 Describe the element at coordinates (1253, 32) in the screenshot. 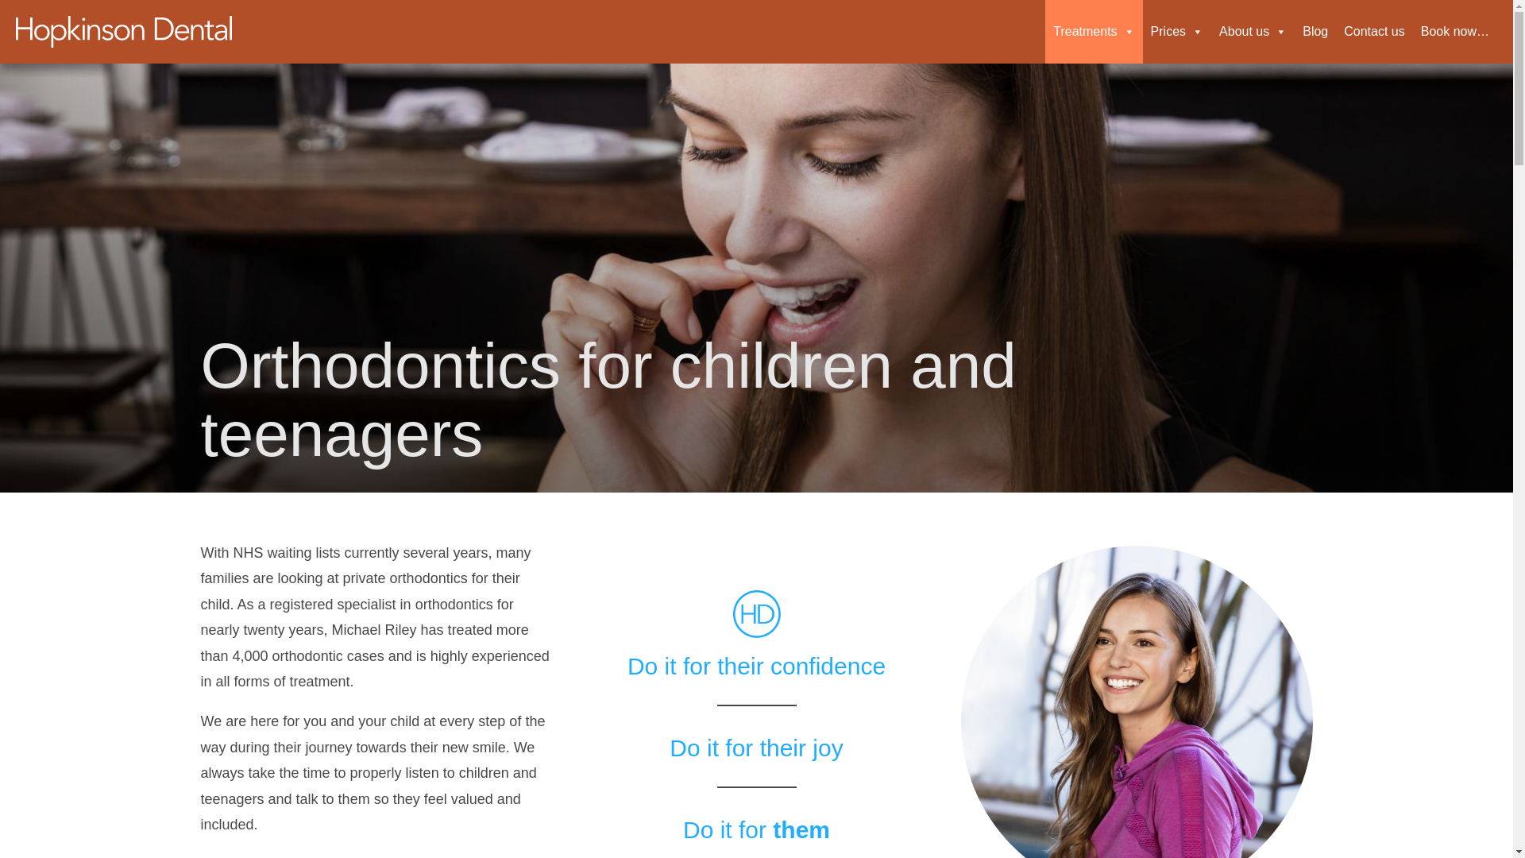

I see `About us` at that location.